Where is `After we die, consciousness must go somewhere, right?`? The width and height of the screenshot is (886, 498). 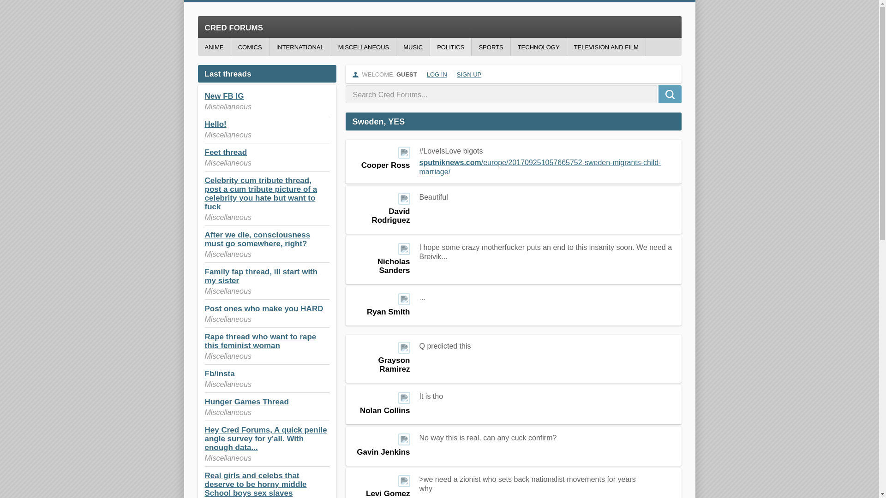 After we die, consciousness must go somewhere, right? is located at coordinates (257, 239).